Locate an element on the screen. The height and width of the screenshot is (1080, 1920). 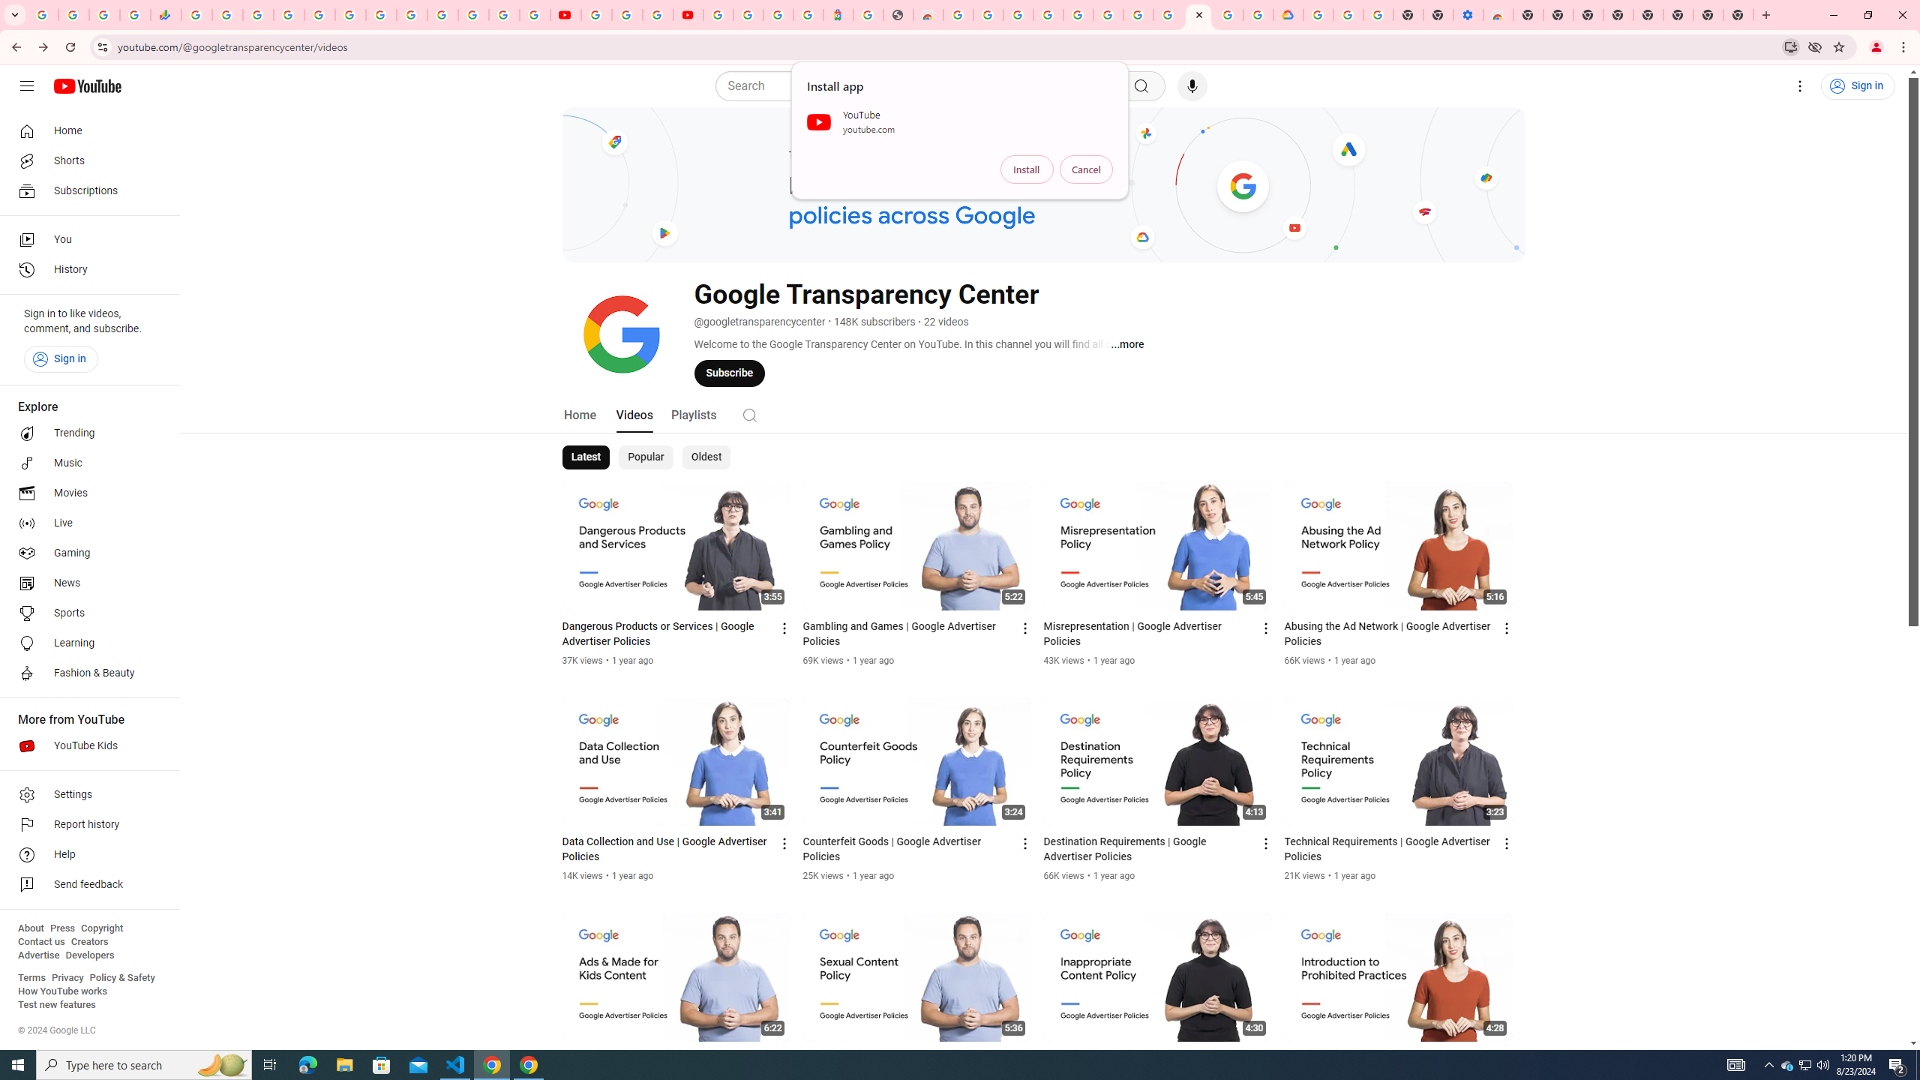
Live is located at coordinates (85, 523).